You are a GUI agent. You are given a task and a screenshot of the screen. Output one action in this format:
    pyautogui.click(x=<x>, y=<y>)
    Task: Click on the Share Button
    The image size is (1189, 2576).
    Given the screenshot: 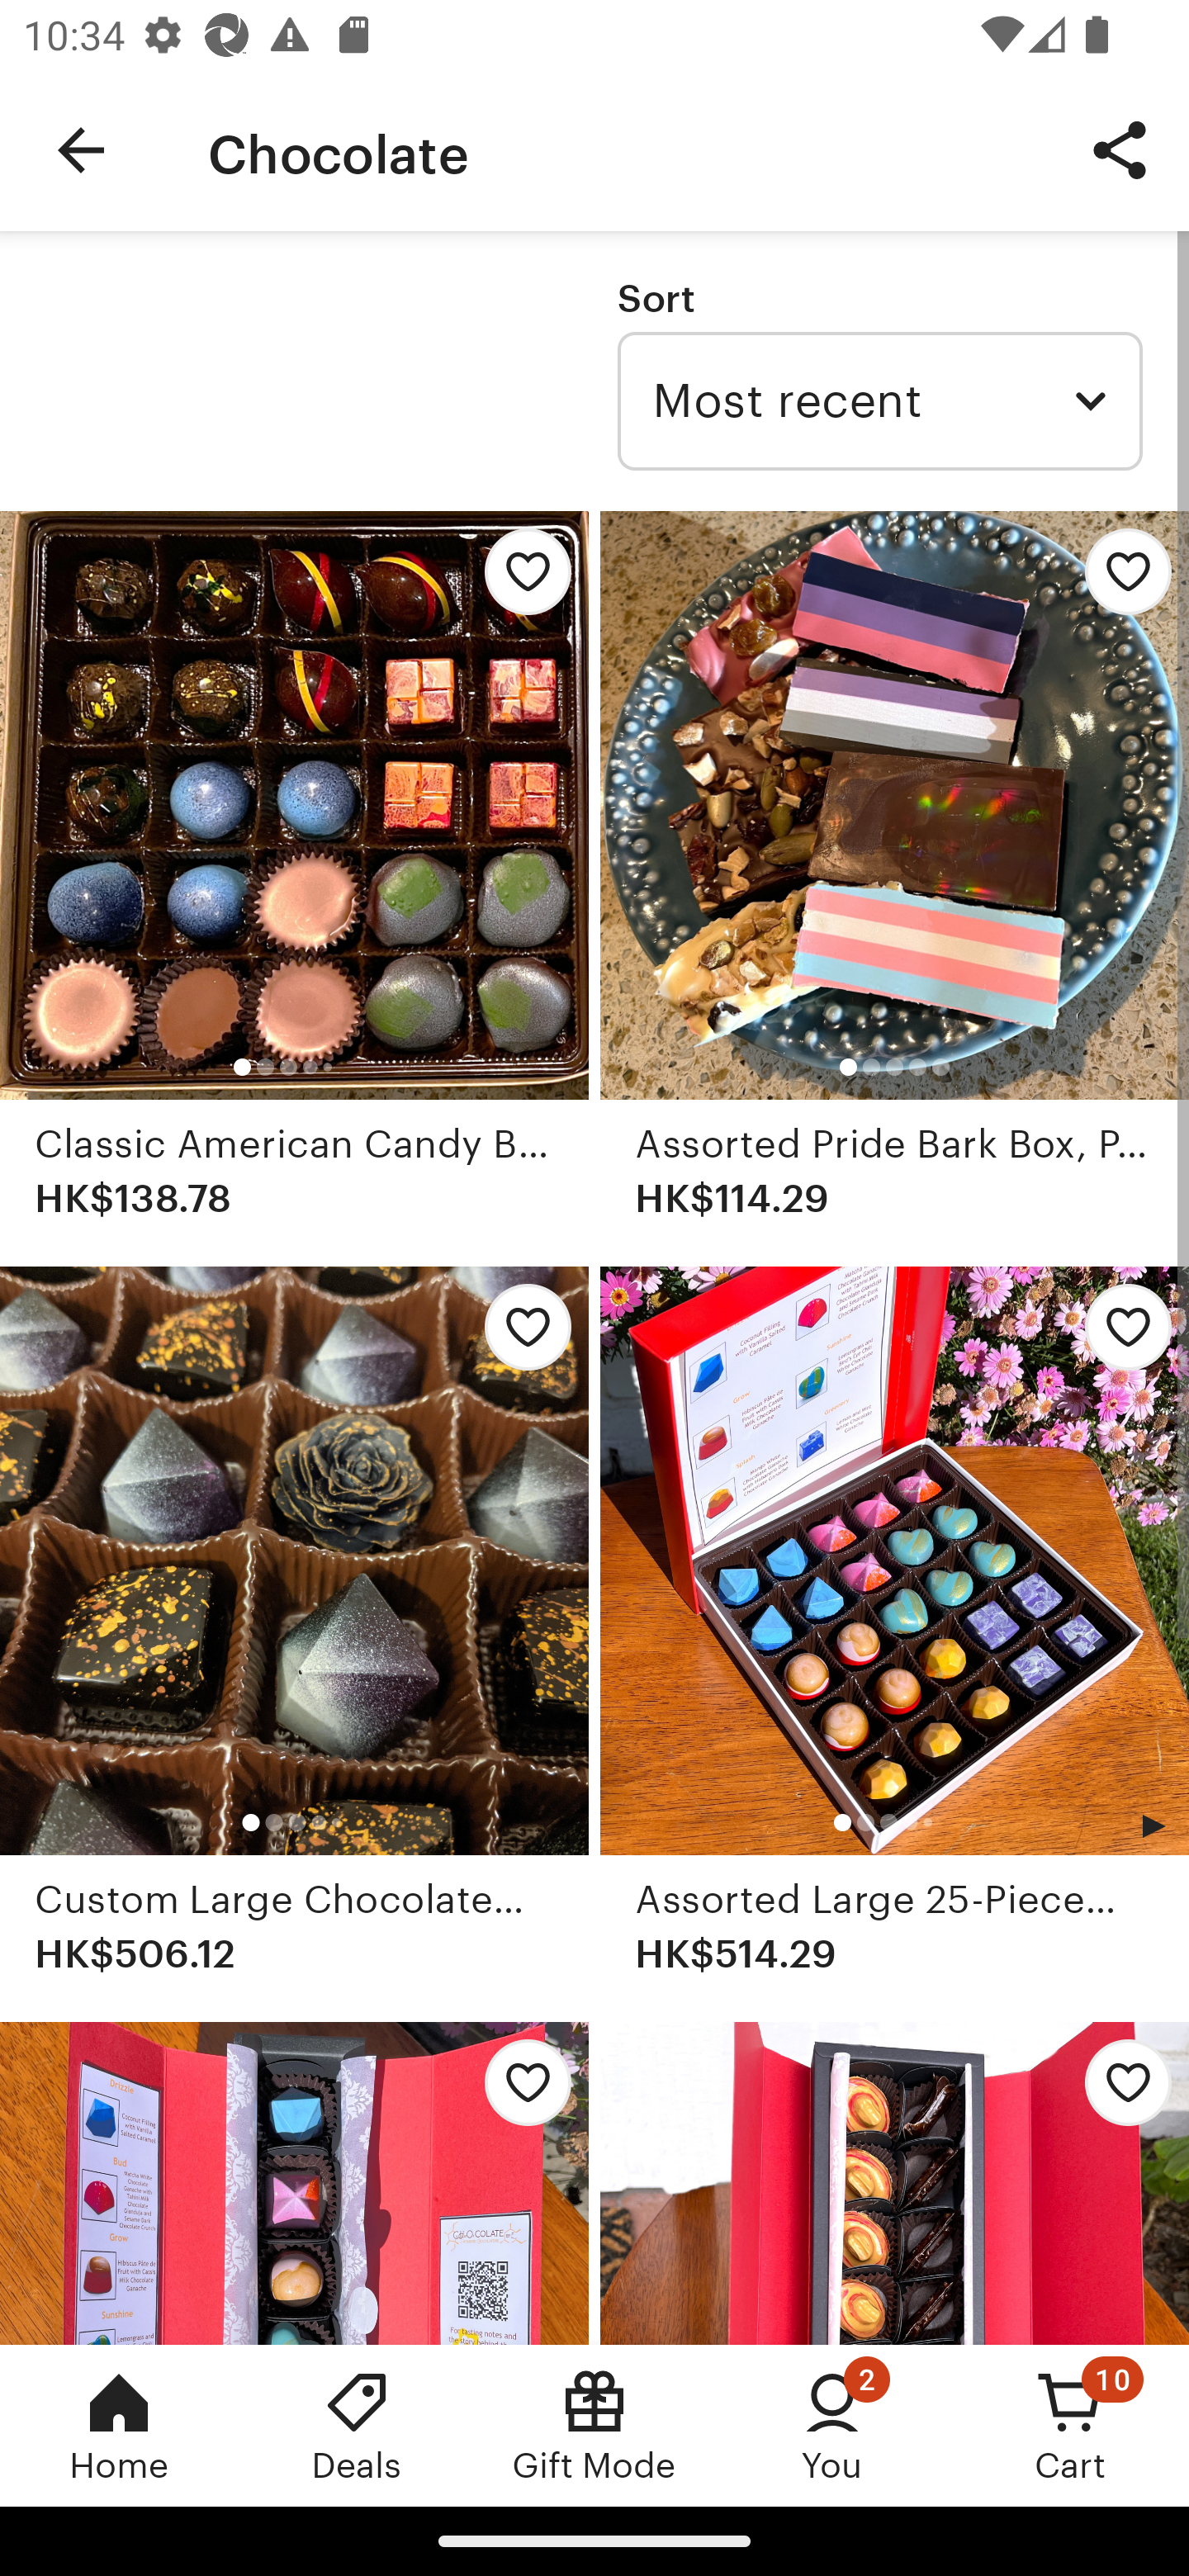 What is the action you would take?
    pyautogui.click(x=1120, y=149)
    